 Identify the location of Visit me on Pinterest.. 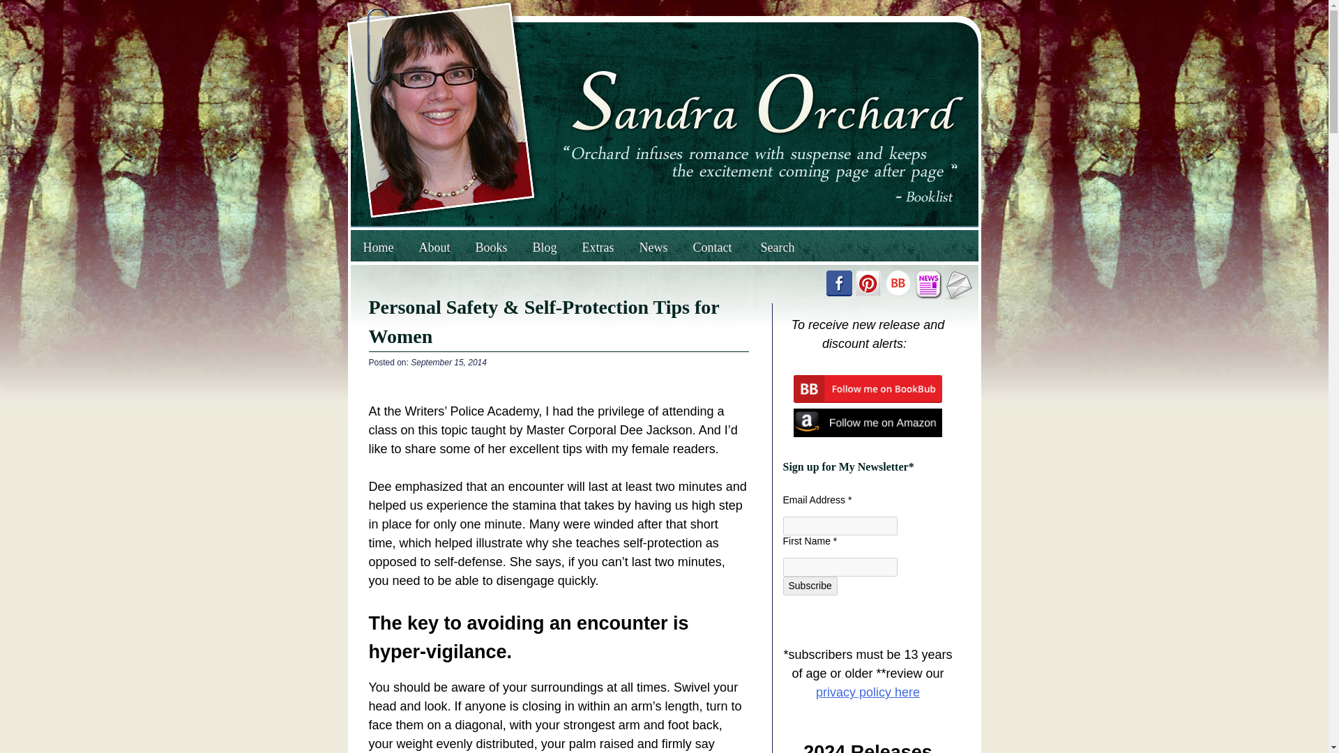
(868, 283).